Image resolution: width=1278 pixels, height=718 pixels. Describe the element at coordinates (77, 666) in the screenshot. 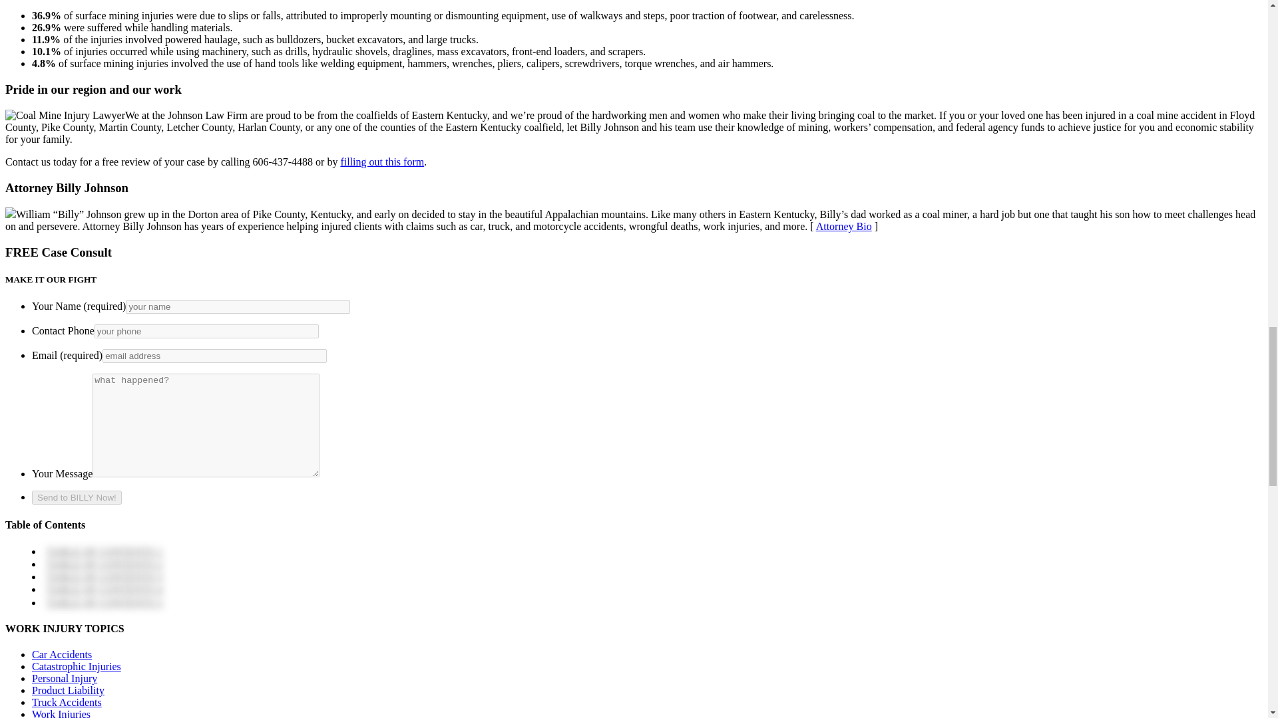

I see `Catastrophic Injuries` at that location.